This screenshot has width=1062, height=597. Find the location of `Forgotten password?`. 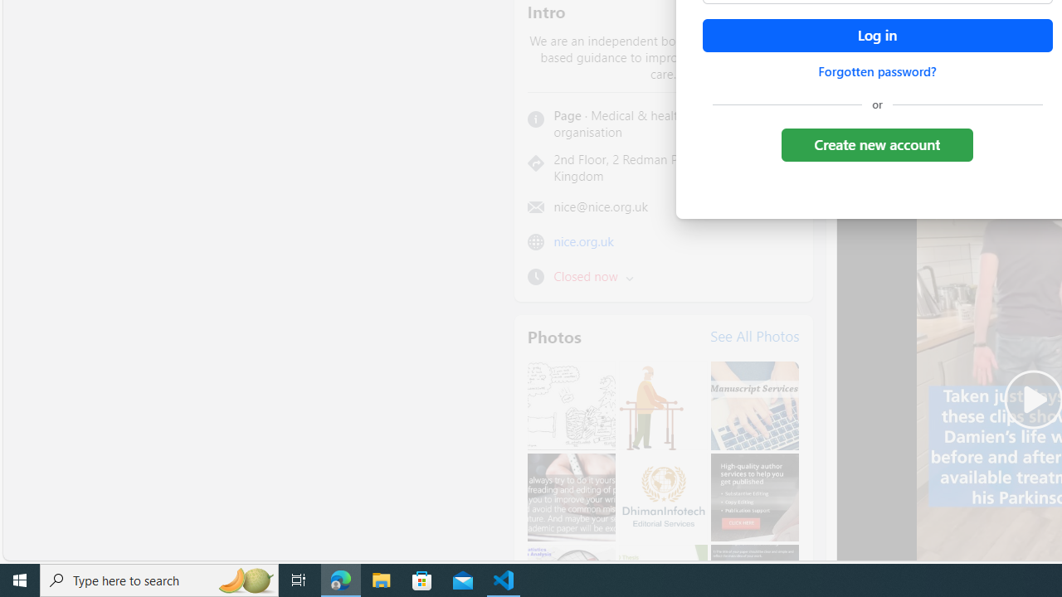

Forgotten password? is located at coordinates (877, 71).